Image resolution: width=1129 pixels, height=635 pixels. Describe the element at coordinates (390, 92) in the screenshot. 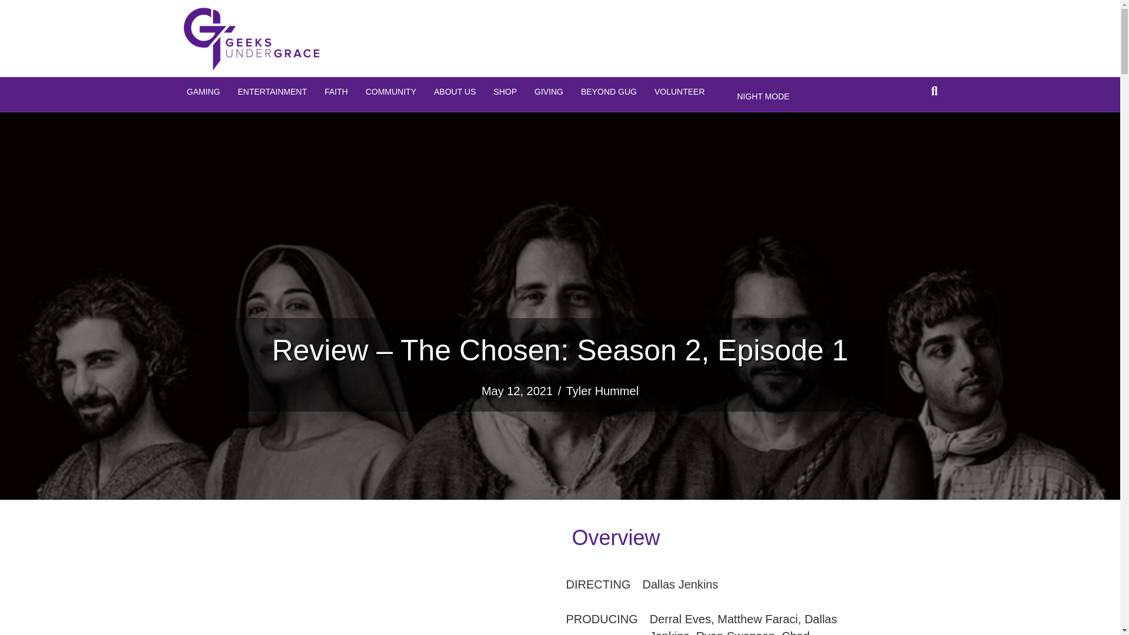

I see `COMMUNITY` at that location.